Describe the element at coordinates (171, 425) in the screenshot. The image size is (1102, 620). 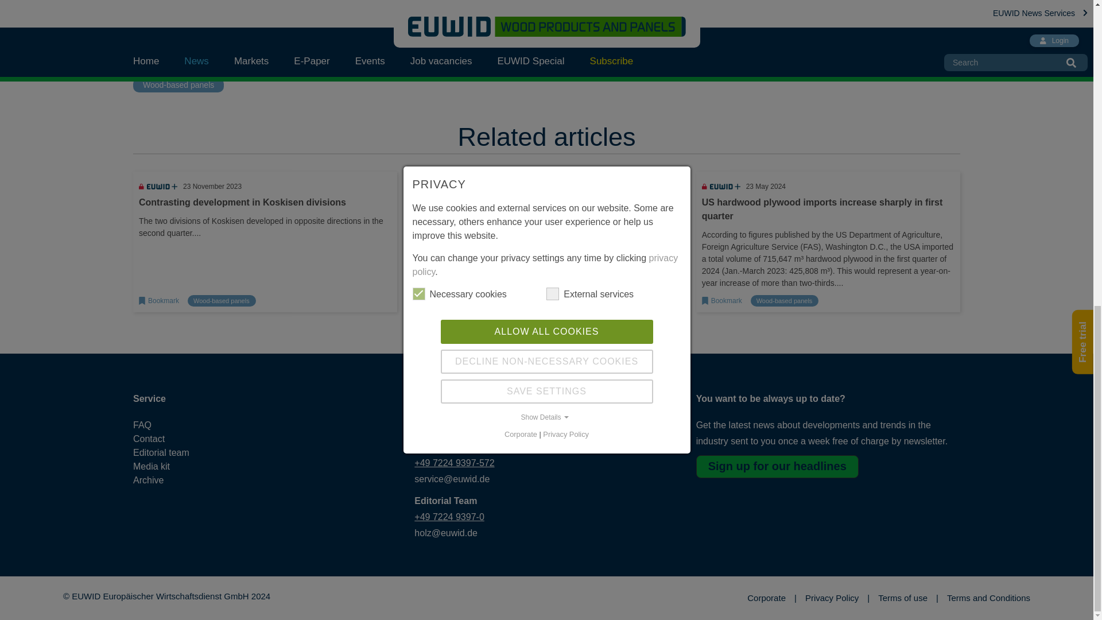
I see `FAQ` at that location.